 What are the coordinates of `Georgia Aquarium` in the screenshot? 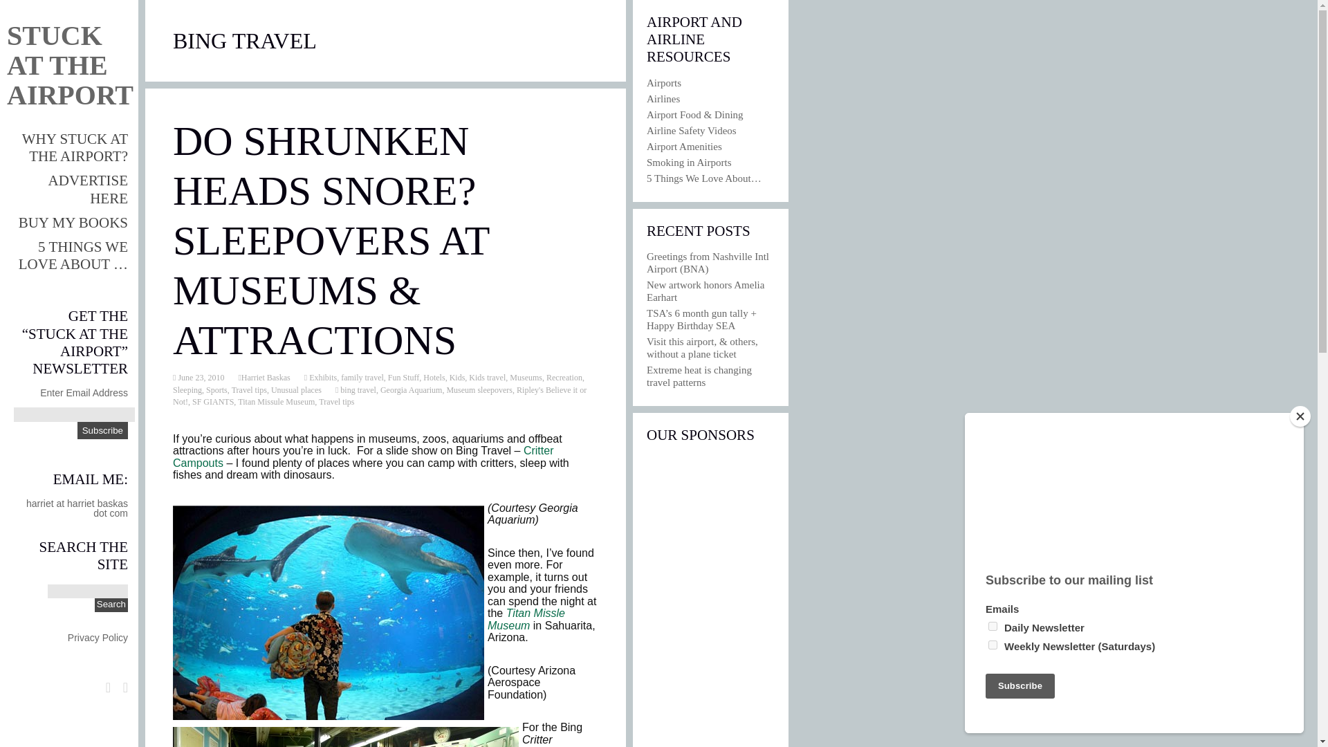 It's located at (411, 390).